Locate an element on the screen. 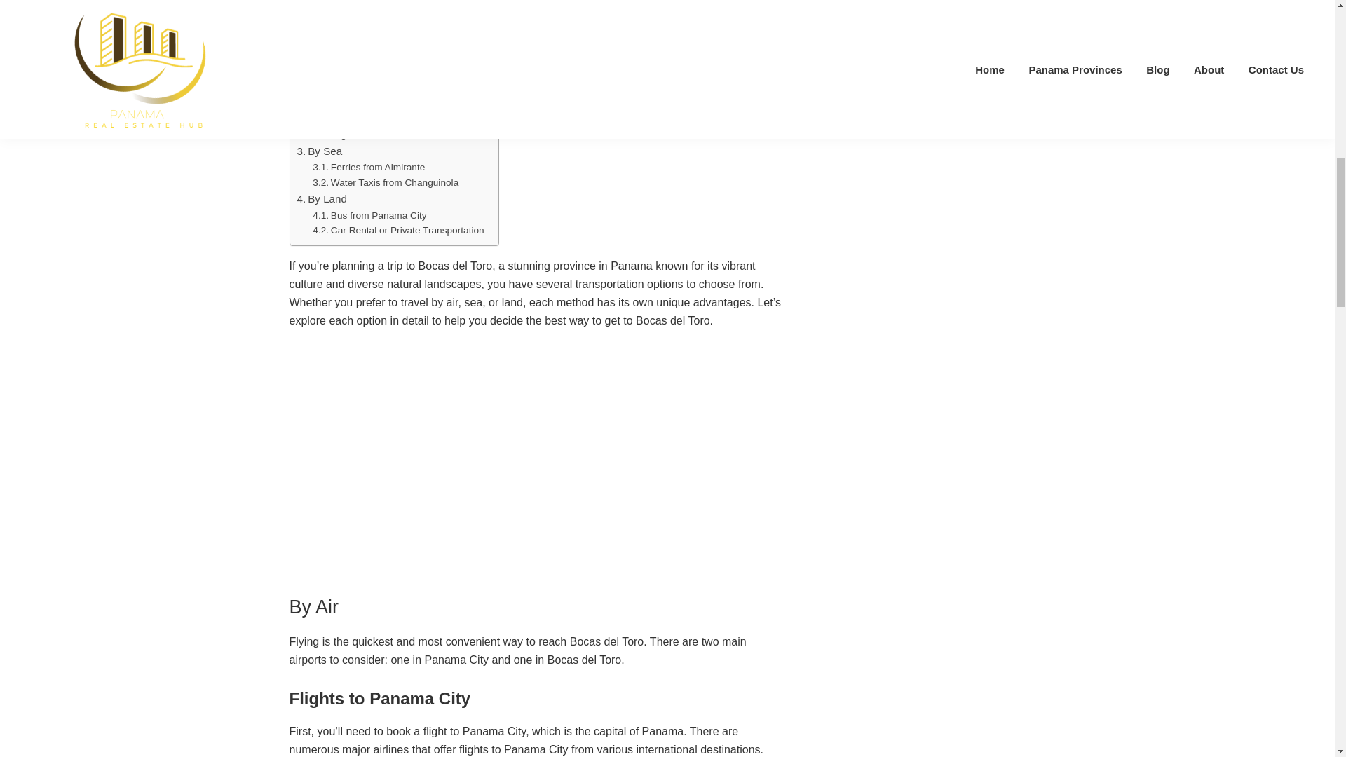  By Air is located at coordinates (316, 104).